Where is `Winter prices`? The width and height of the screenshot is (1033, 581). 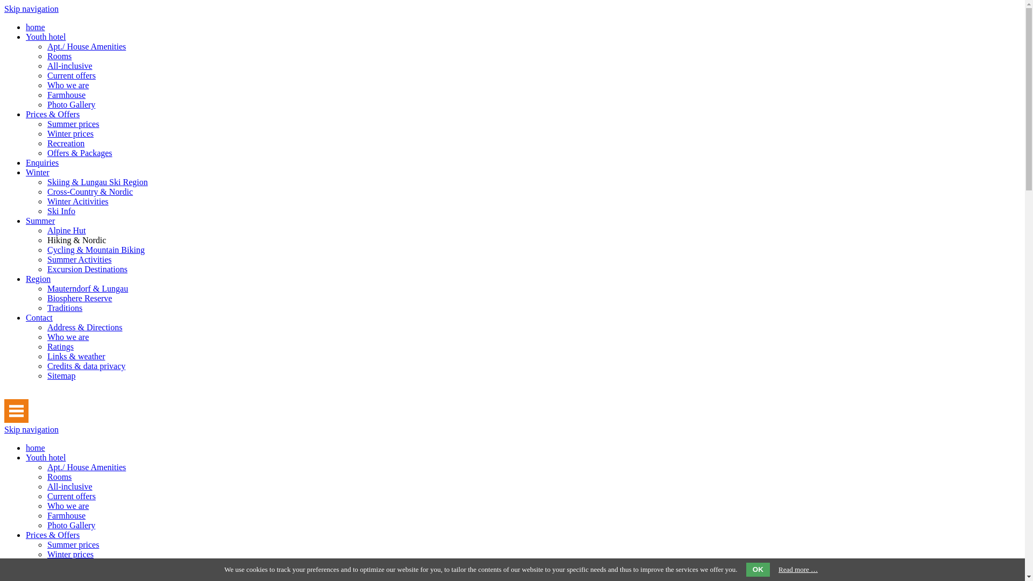
Winter prices is located at coordinates (70, 554).